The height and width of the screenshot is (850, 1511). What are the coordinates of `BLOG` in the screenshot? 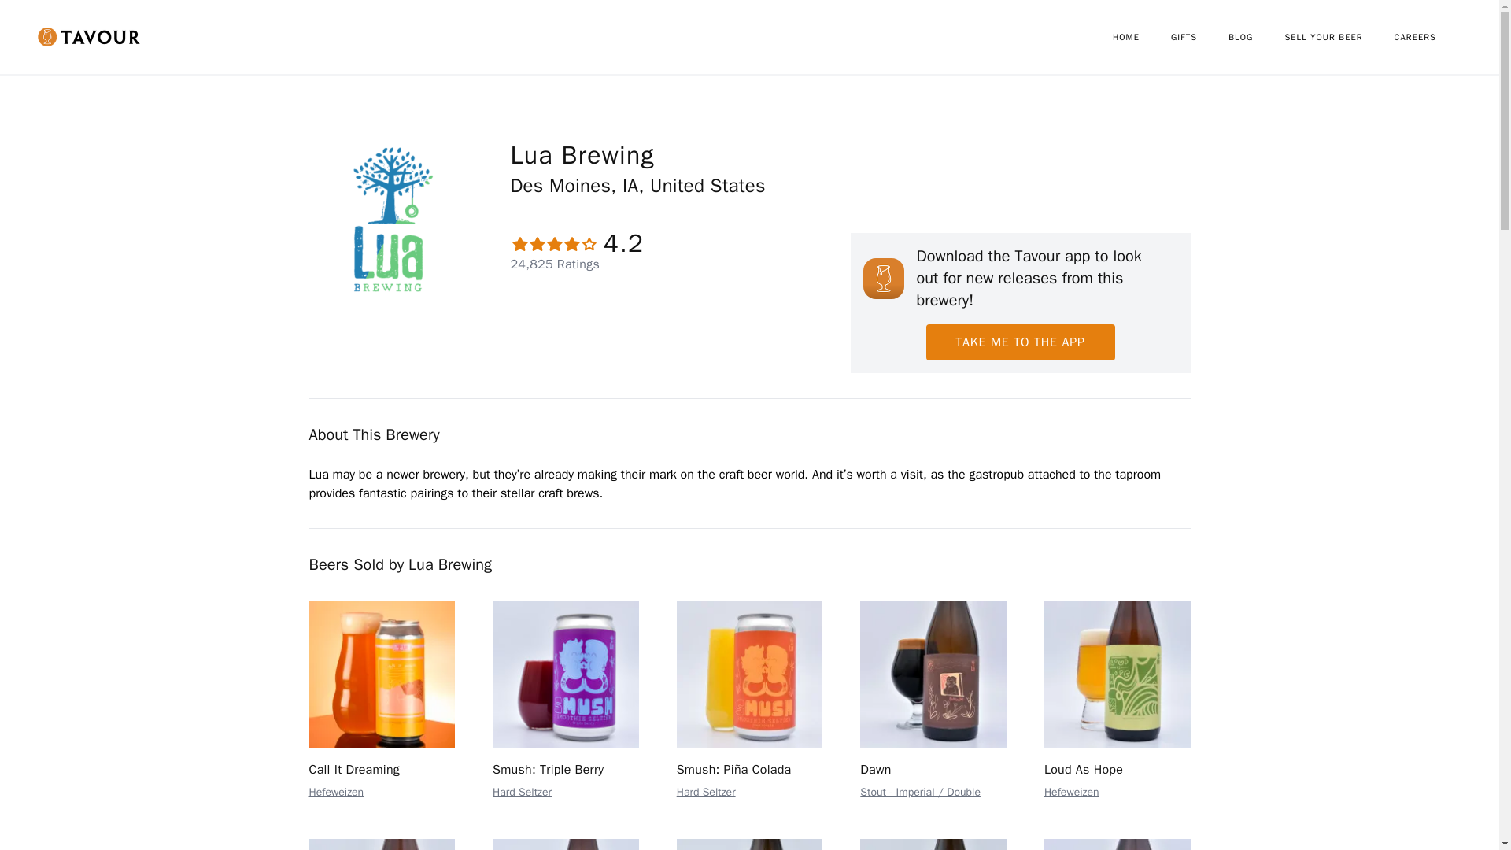 It's located at (1256, 37).